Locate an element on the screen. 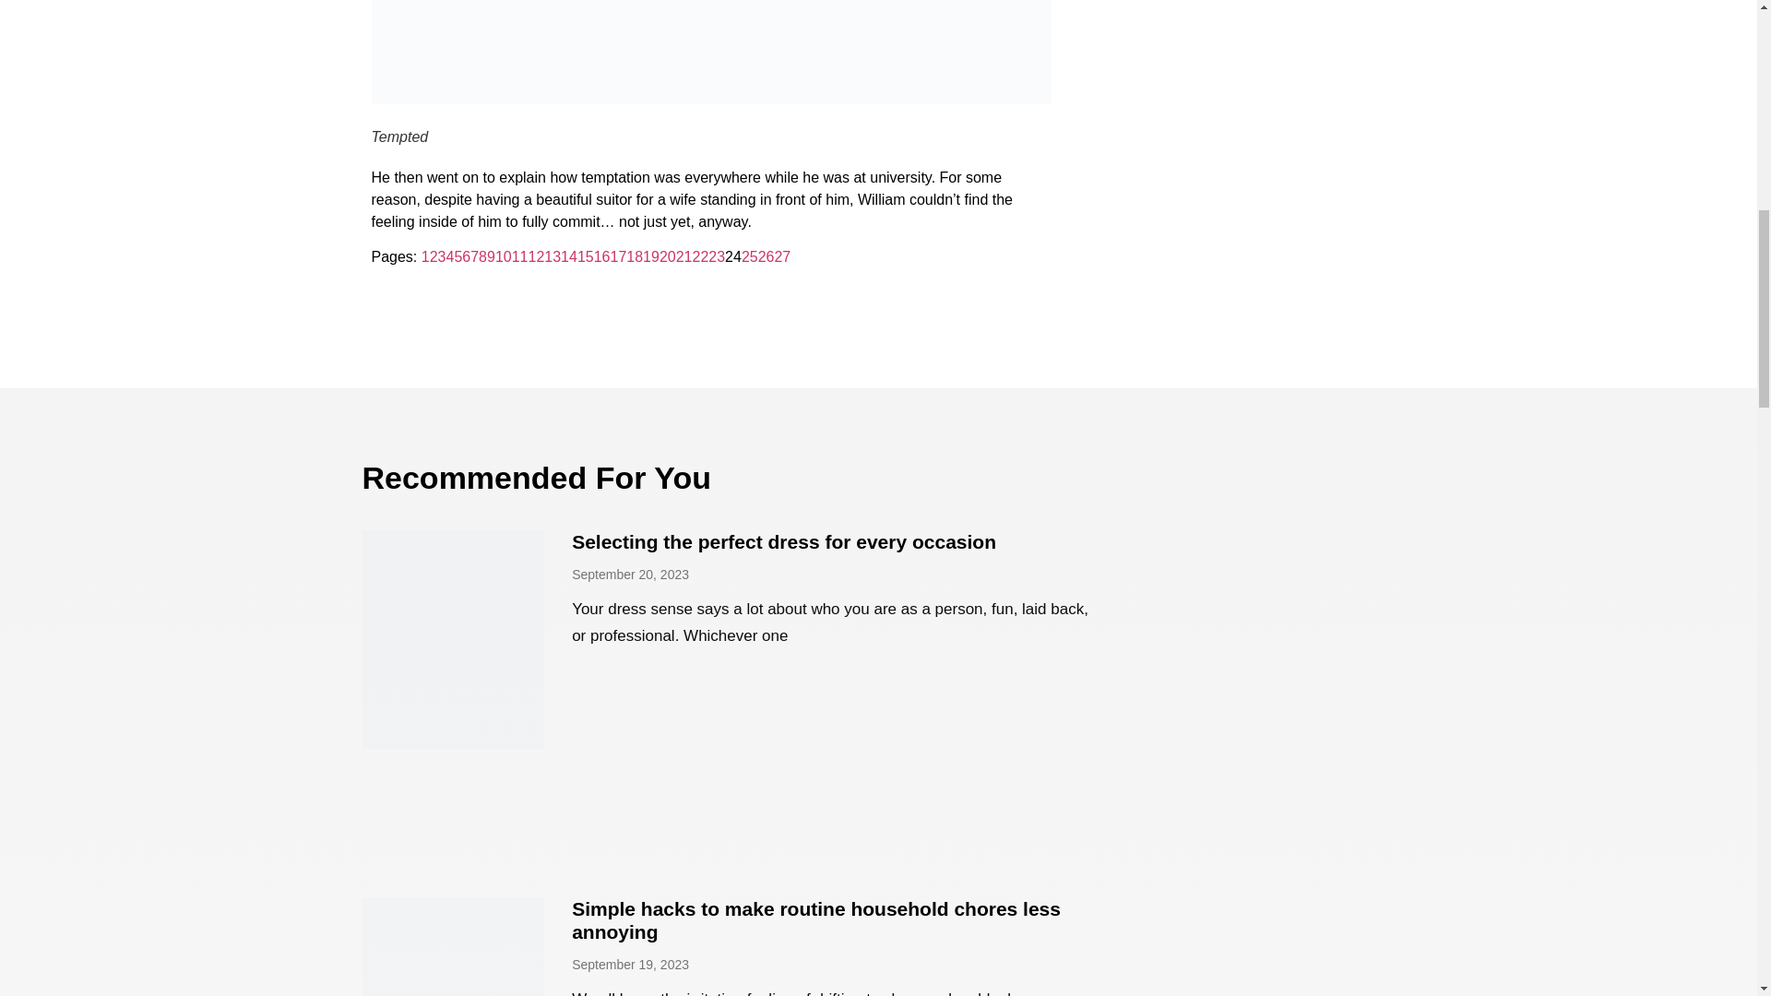  18 is located at coordinates (635, 256).